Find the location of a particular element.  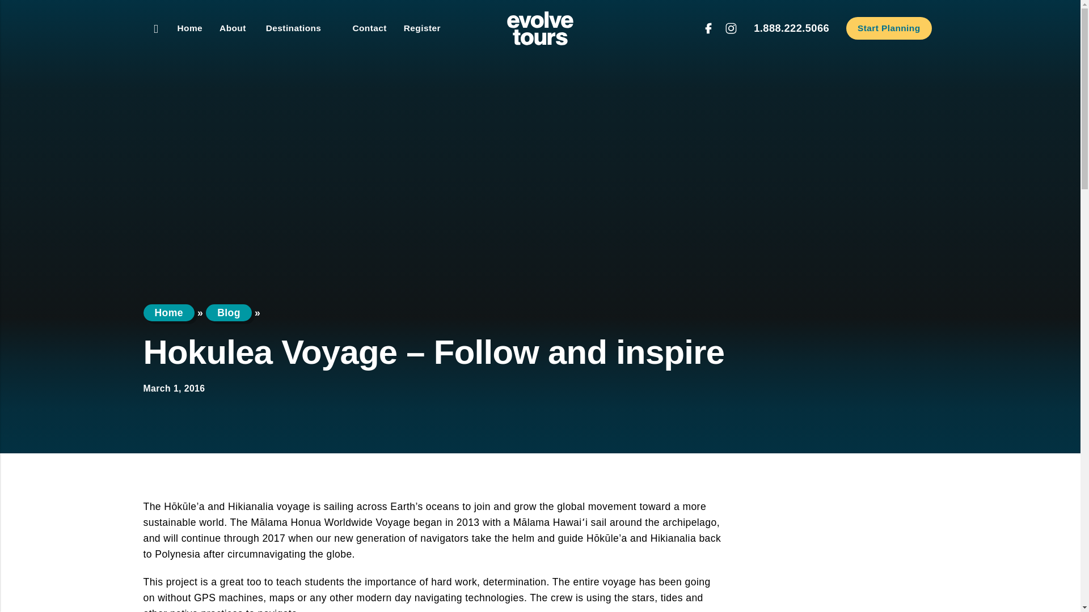

Blog is located at coordinates (228, 313).